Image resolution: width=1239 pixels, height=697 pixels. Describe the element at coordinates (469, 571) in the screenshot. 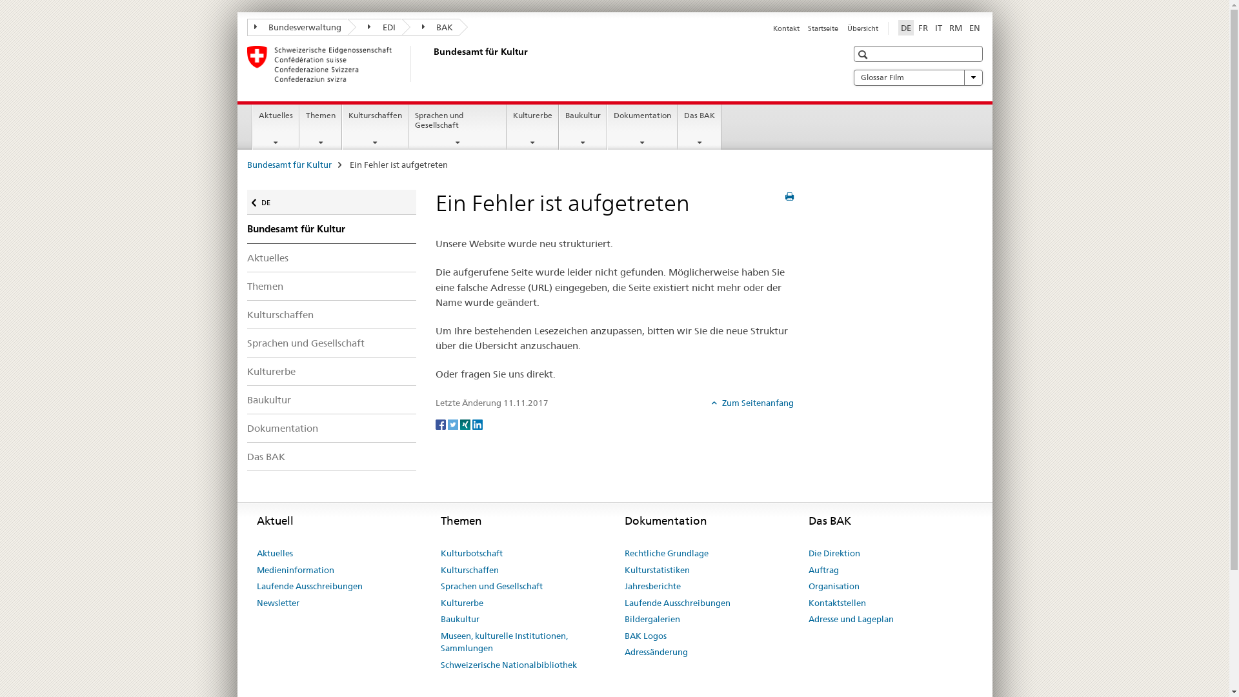

I see `Kulturschaffen` at that location.